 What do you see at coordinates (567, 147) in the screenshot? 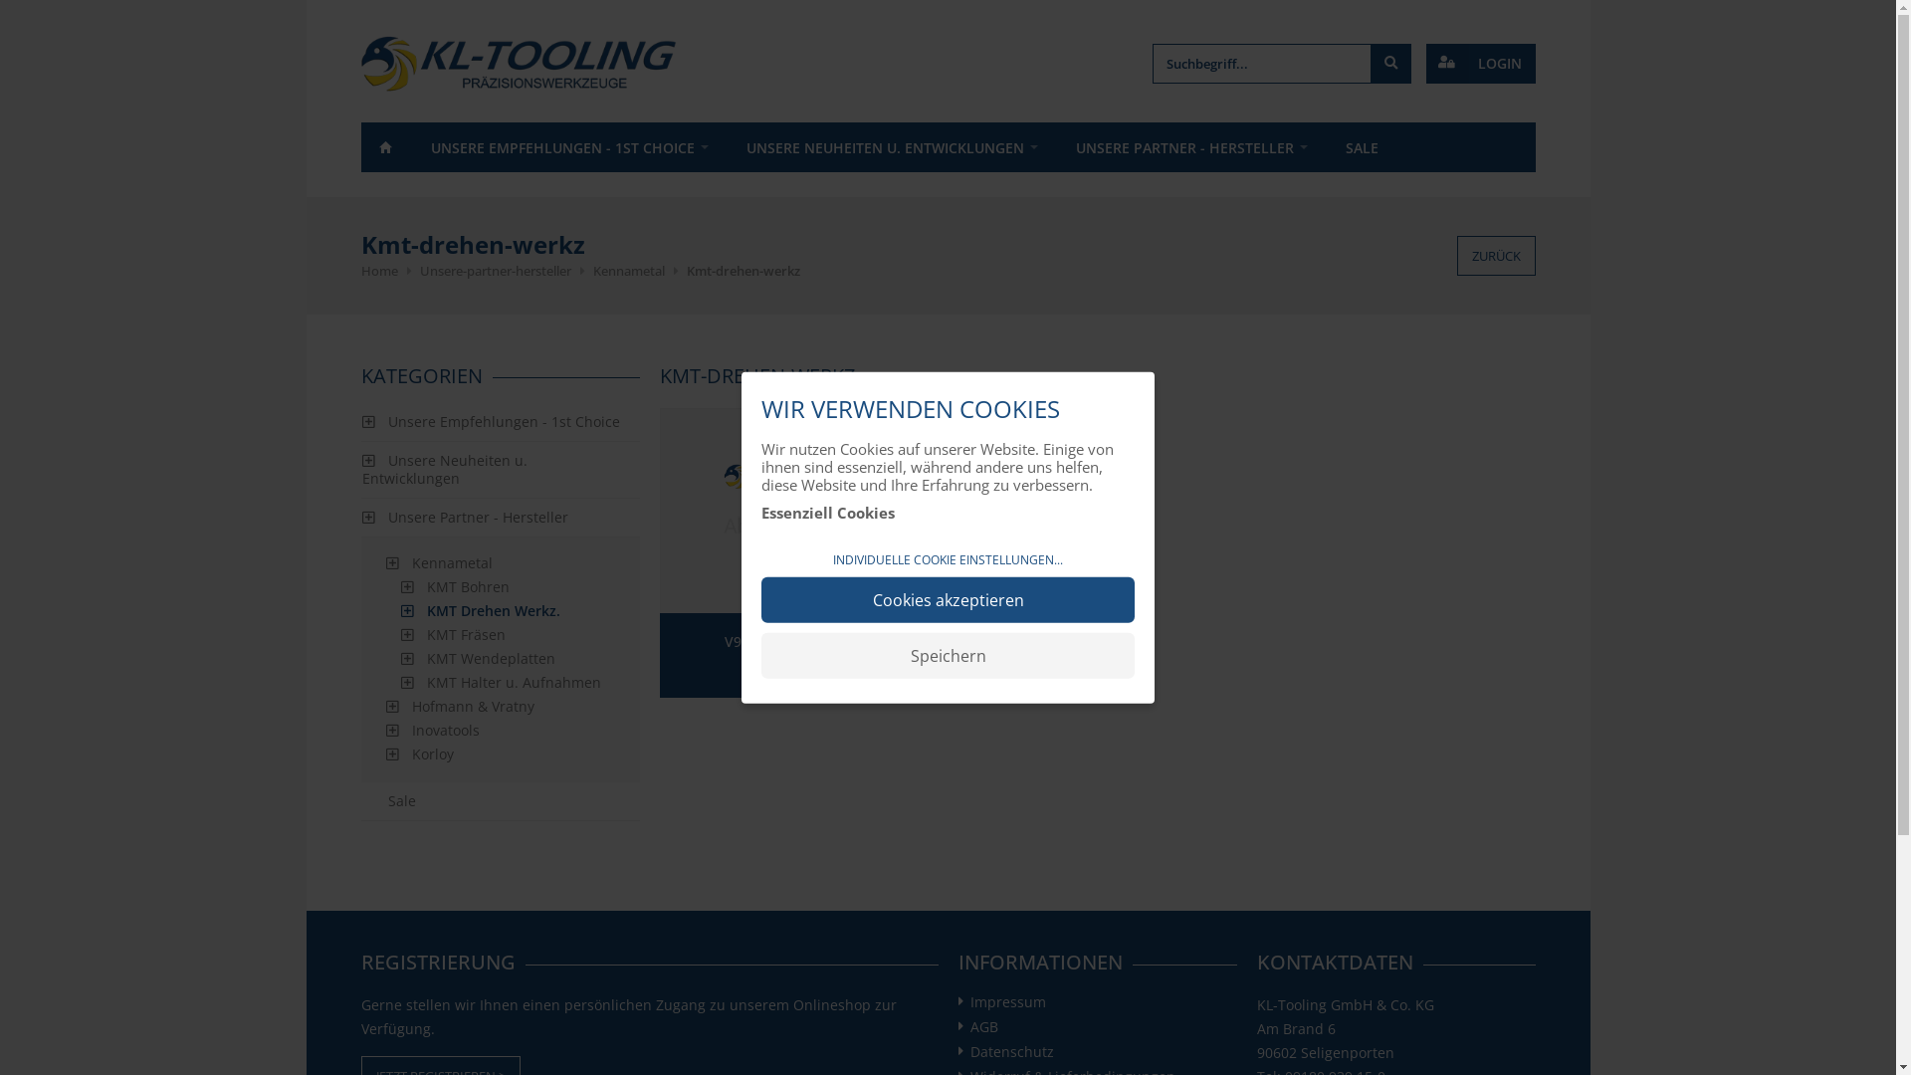
I see `UNSERE EMPFEHLUNGEN - 1ST CHOICE` at bounding box center [567, 147].